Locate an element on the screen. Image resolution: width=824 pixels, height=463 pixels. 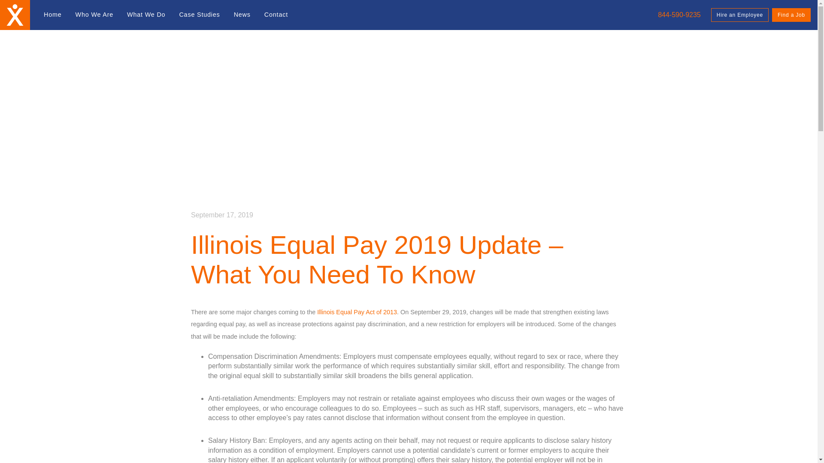
Contact is located at coordinates (276, 15).